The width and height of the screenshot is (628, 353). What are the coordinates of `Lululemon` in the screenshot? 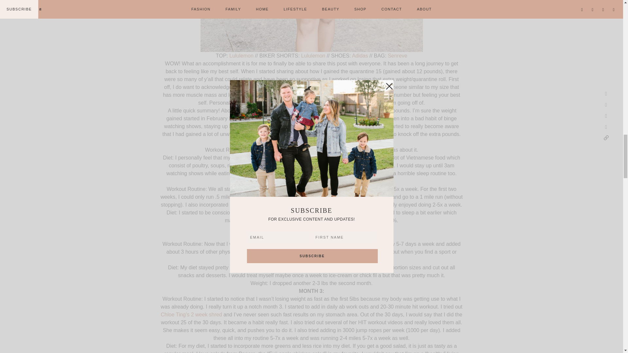 It's located at (241, 56).